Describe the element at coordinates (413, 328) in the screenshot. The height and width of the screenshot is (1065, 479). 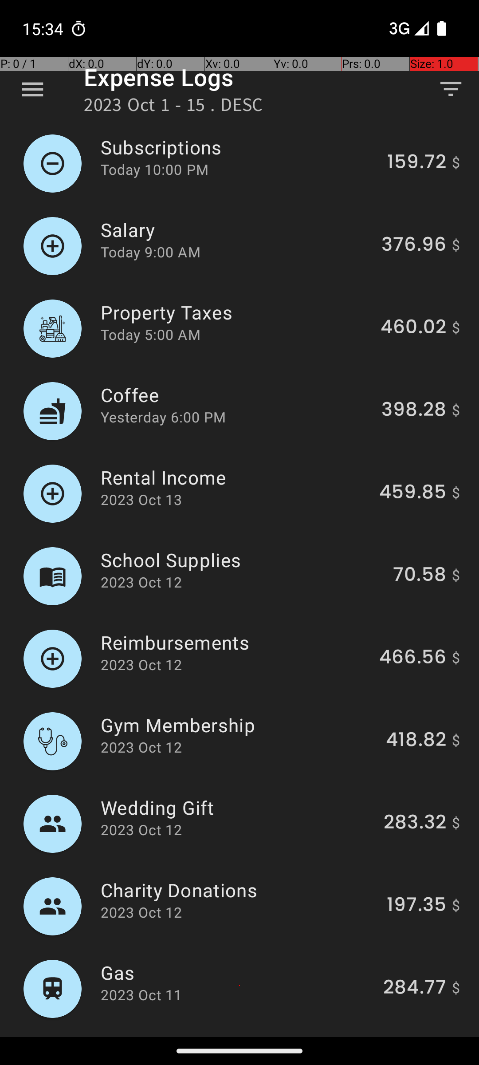
I see `460.02` at that location.